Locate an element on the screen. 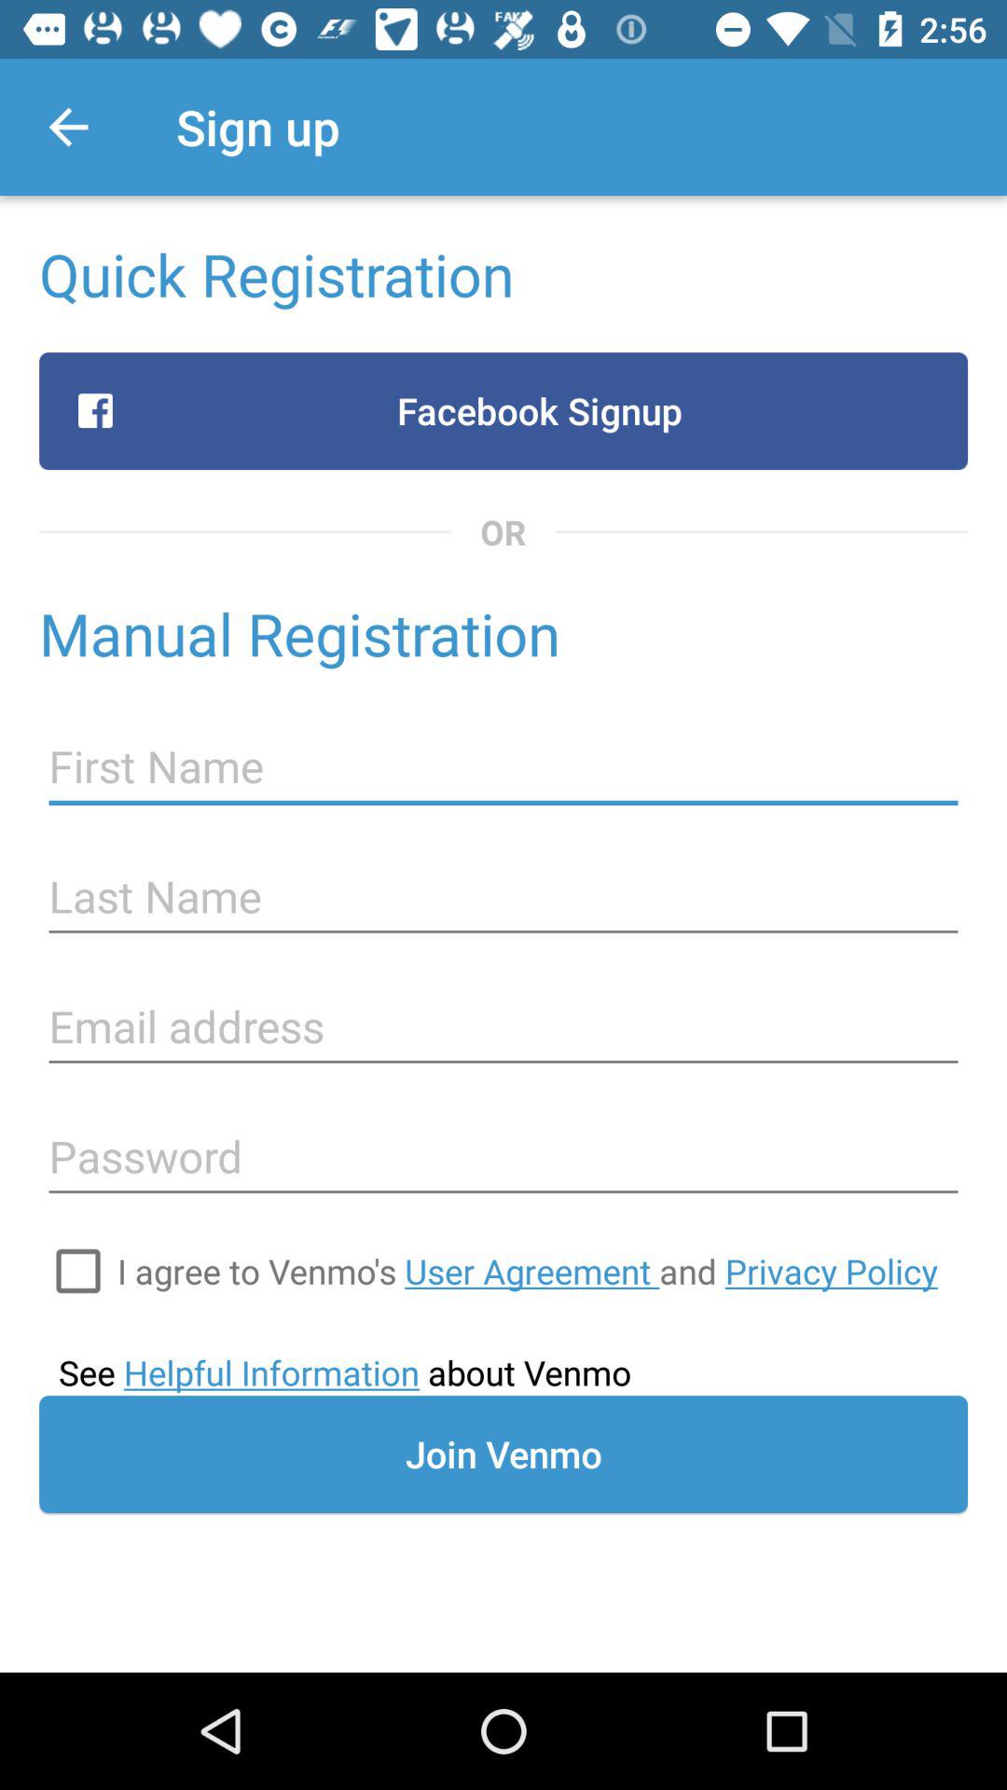 The height and width of the screenshot is (1790, 1007). enter your last name is located at coordinates (504, 897).